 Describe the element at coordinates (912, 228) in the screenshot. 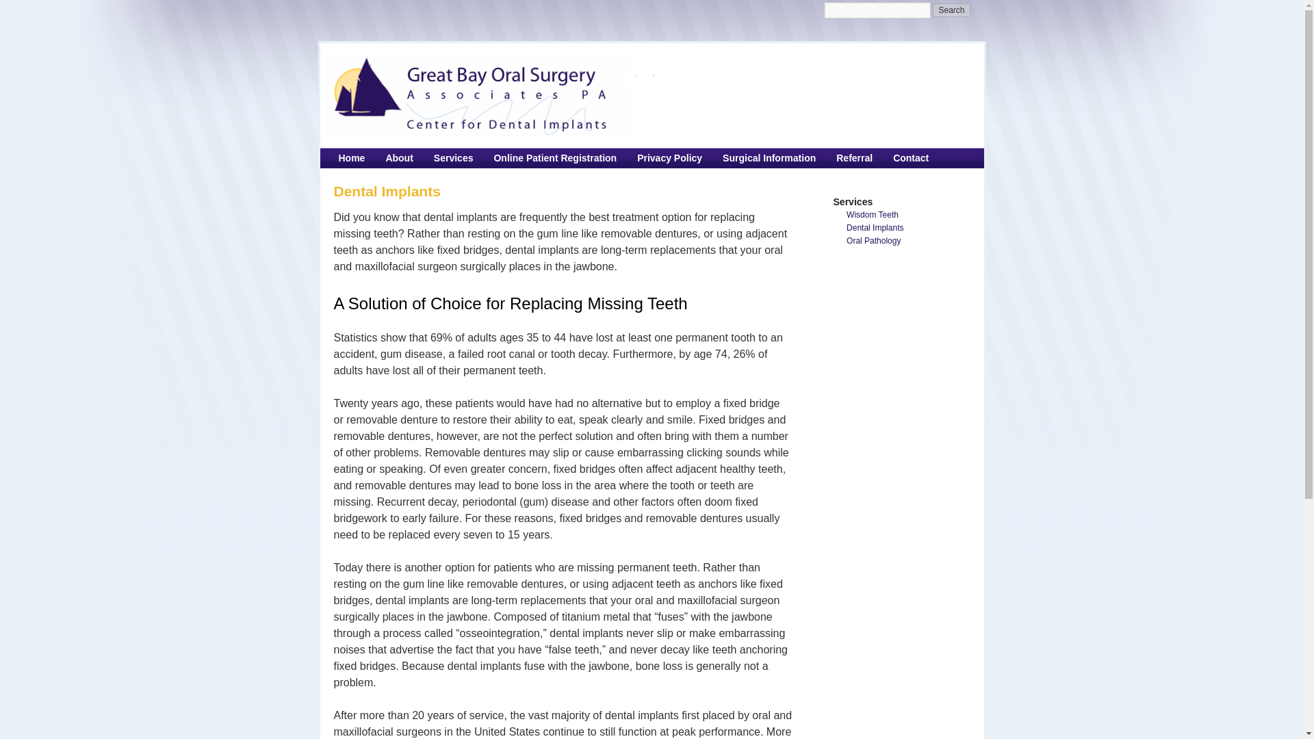

I see `Dental Implants` at that location.